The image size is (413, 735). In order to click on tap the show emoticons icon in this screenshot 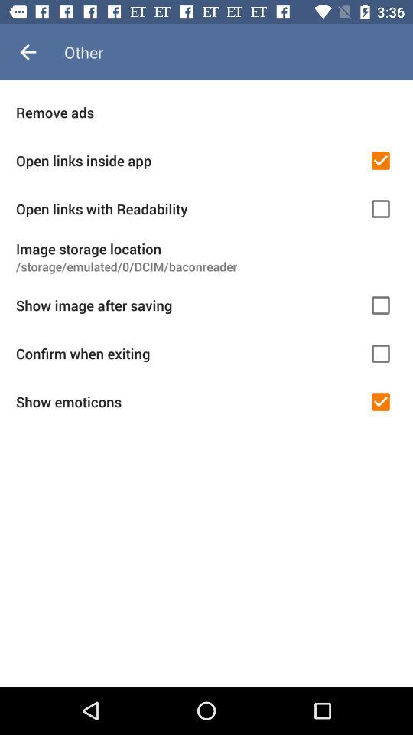, I will do `click(187, 401)`.